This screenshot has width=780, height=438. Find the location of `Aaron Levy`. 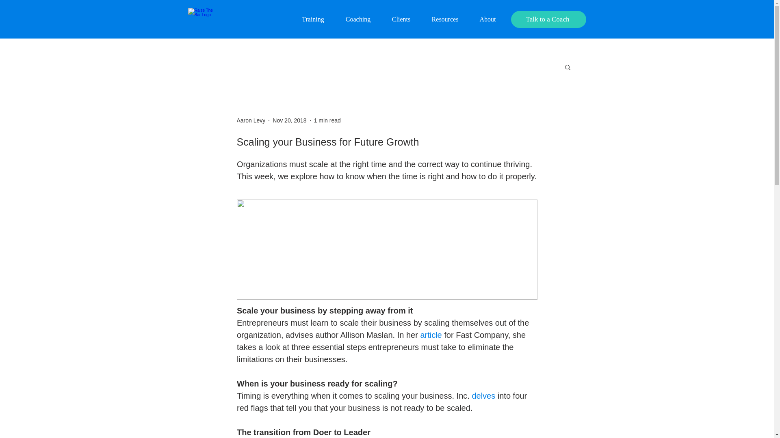

Aaron Levy is located at coordinates (250, 120).